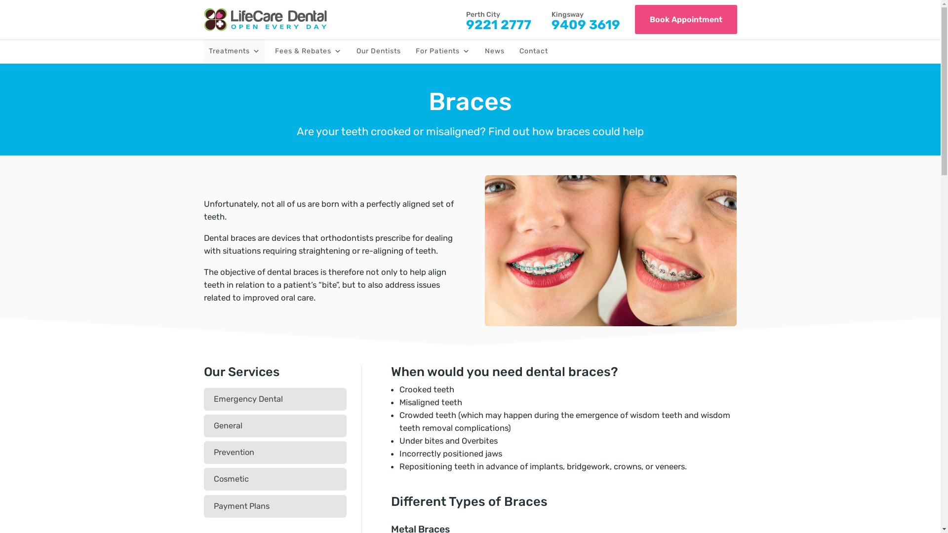 The width and height of the screenshot is (948, 533). Describe the element at coordinates (379, 51) in the screenshot. I see `Our Dentists` at that location.